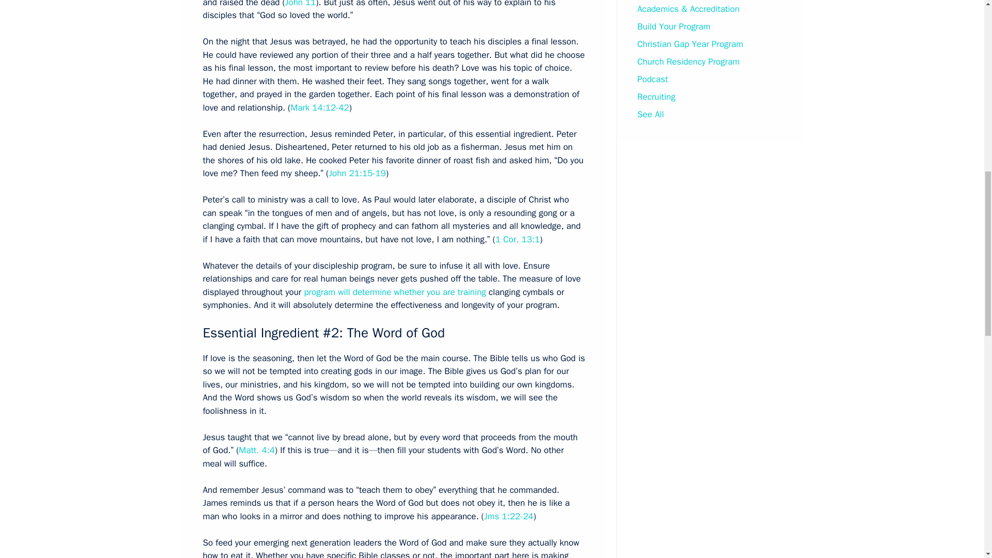 This screenshot has width=992, height=558. I want to click on Matt. 4:4, so click(256, 450).